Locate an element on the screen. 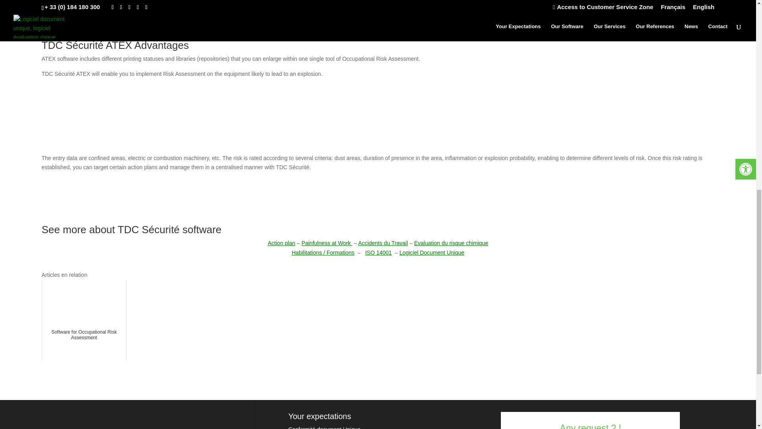 This screenshot has width=762, height=429. Software for Occupational Risk Assessment is located at coordinates (84, 320).